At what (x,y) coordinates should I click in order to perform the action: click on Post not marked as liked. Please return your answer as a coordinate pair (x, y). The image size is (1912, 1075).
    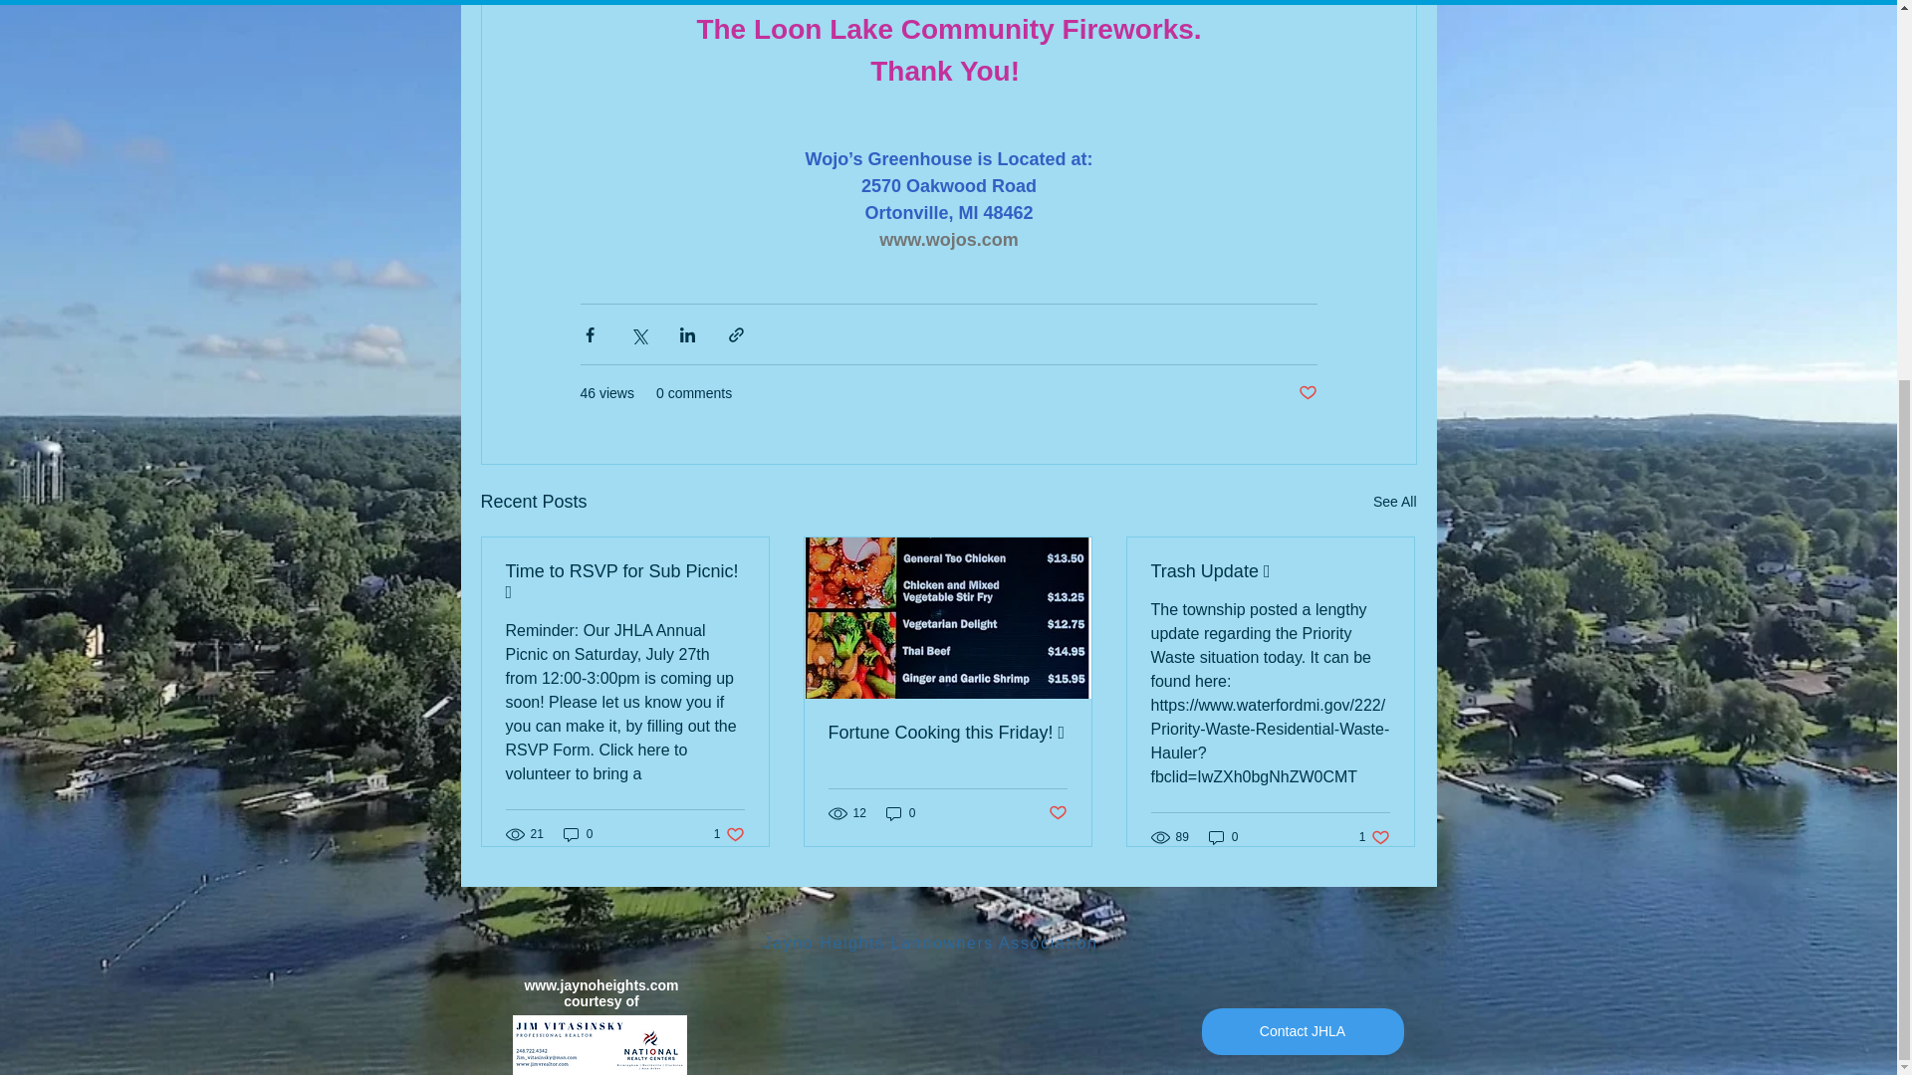
    Looking at the image, I should click on (1058, 812).